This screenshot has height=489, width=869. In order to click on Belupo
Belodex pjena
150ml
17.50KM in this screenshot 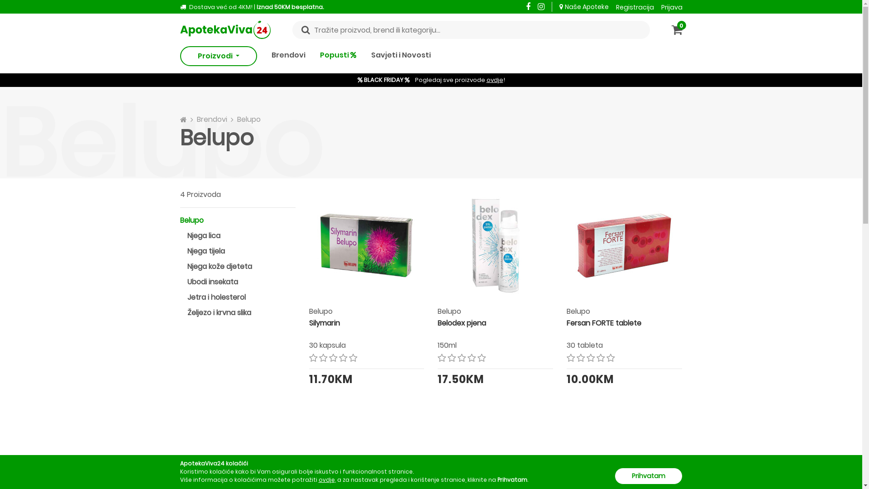, I will do `click(495, 347)`.